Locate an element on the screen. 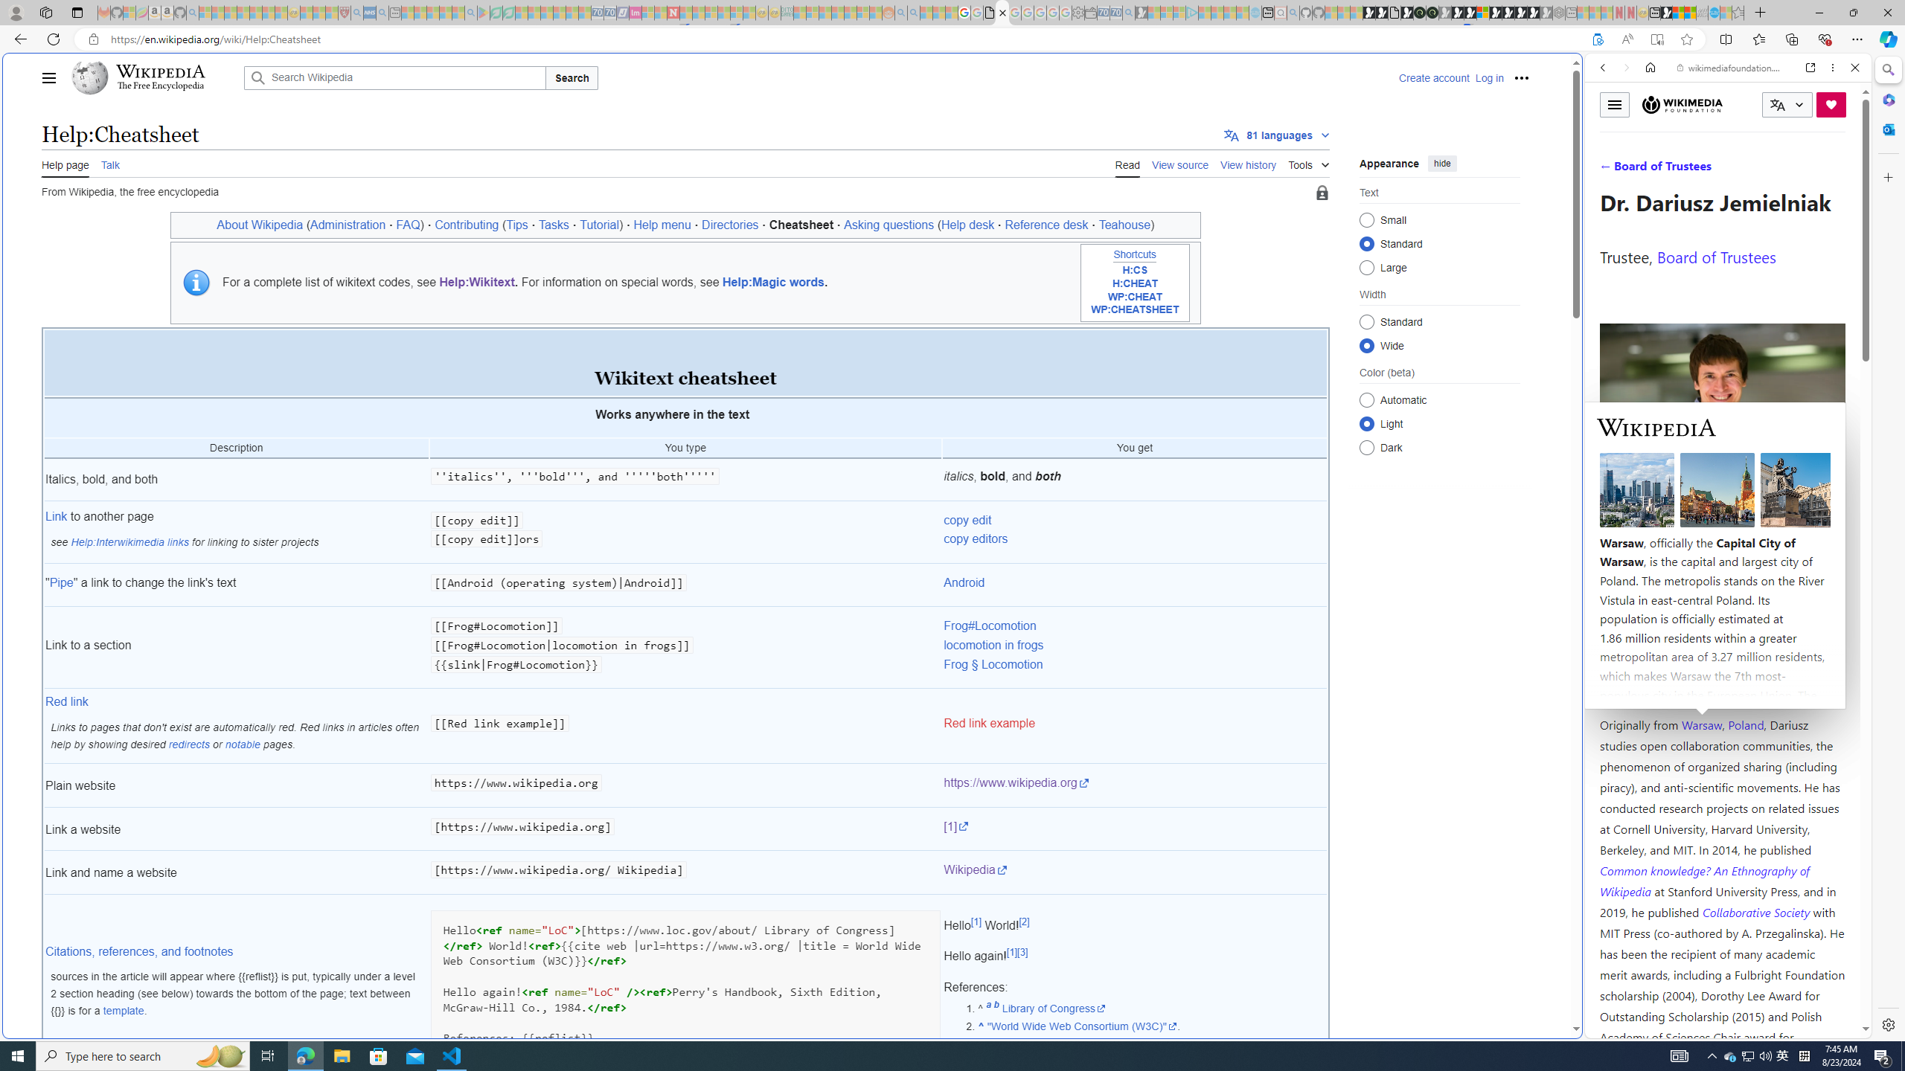 This screenshot has width=1905, height=1071. Personal tools is located at coordinates (1521, 77).